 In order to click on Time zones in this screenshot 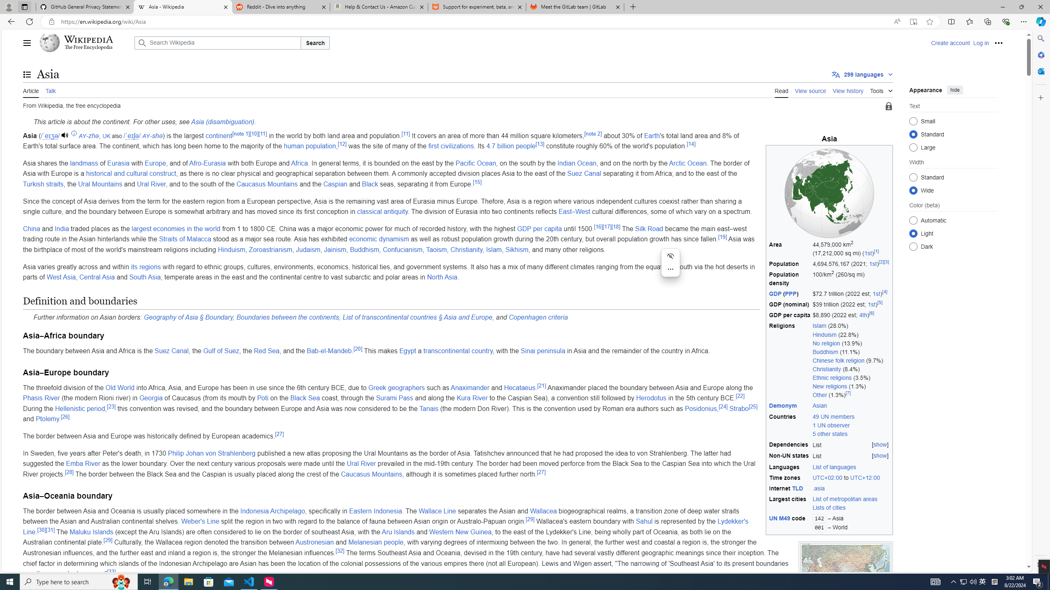, I will do `click(790, 478)`.